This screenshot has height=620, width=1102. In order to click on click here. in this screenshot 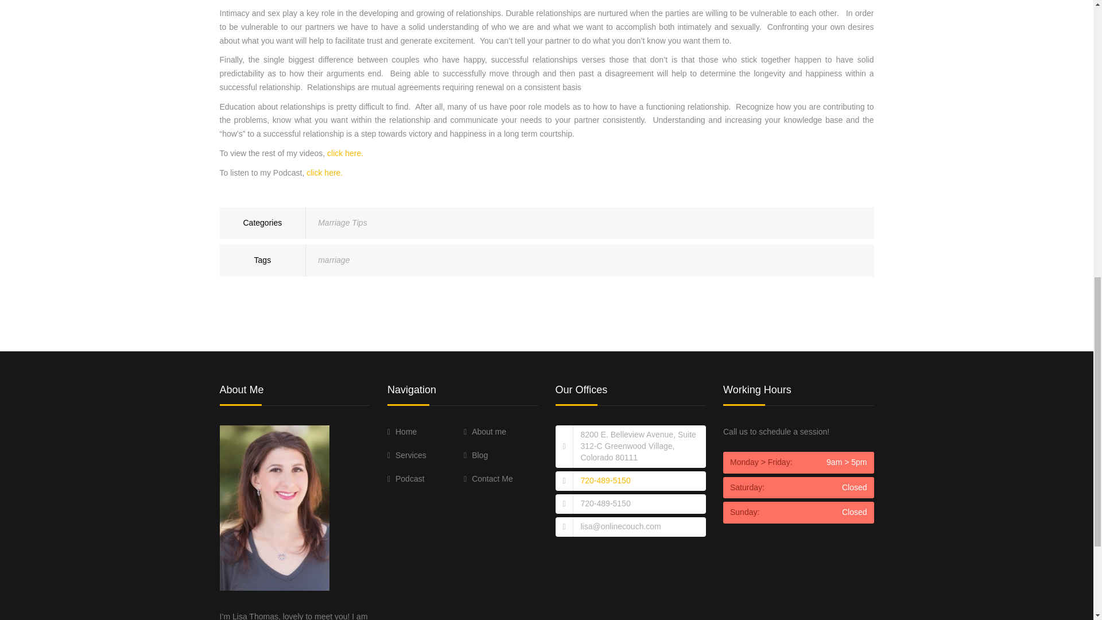, I will do `click(346, 153)`.